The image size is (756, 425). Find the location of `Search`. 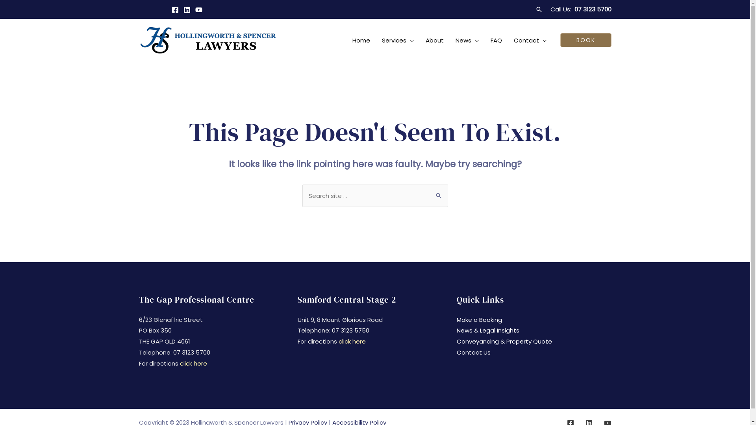

Search is located at coordinates (439, 193).